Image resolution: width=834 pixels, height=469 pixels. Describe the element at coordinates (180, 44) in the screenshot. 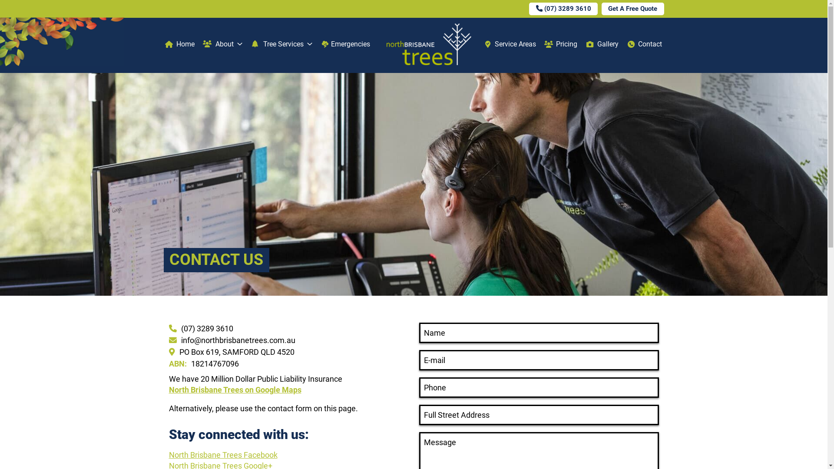

I see `Home` at that location.